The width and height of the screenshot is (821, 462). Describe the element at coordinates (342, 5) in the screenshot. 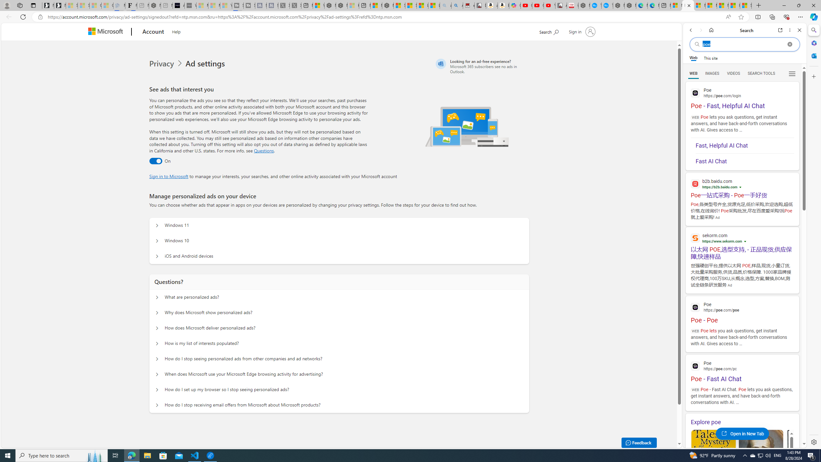

I see `Nordace - Summer Adventures 2024` at that location.